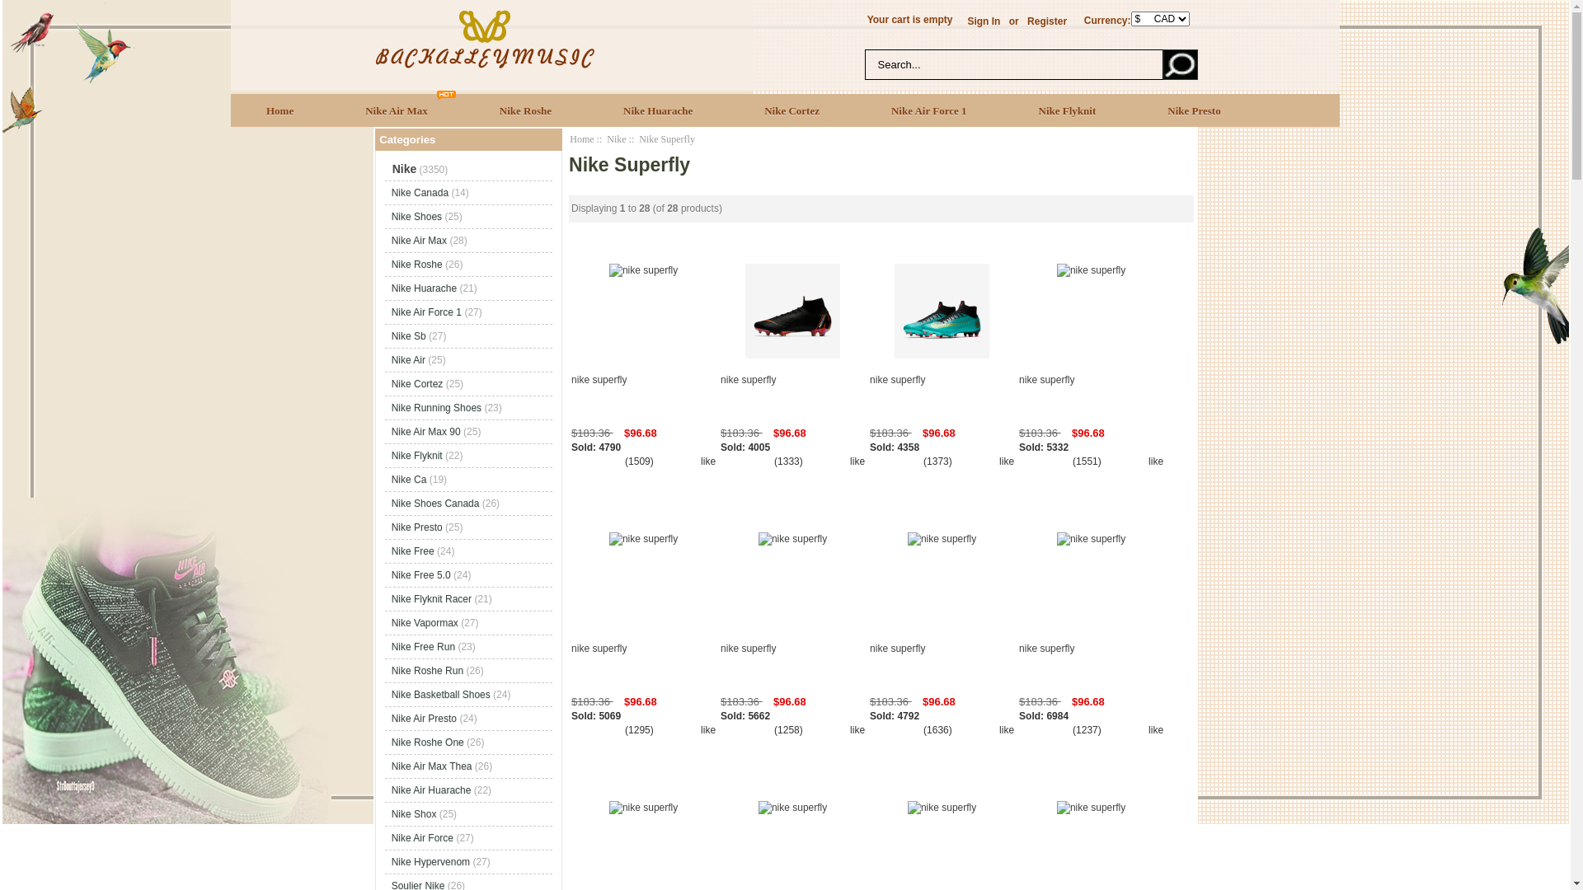  I want to click on like, so click(1156, 461).